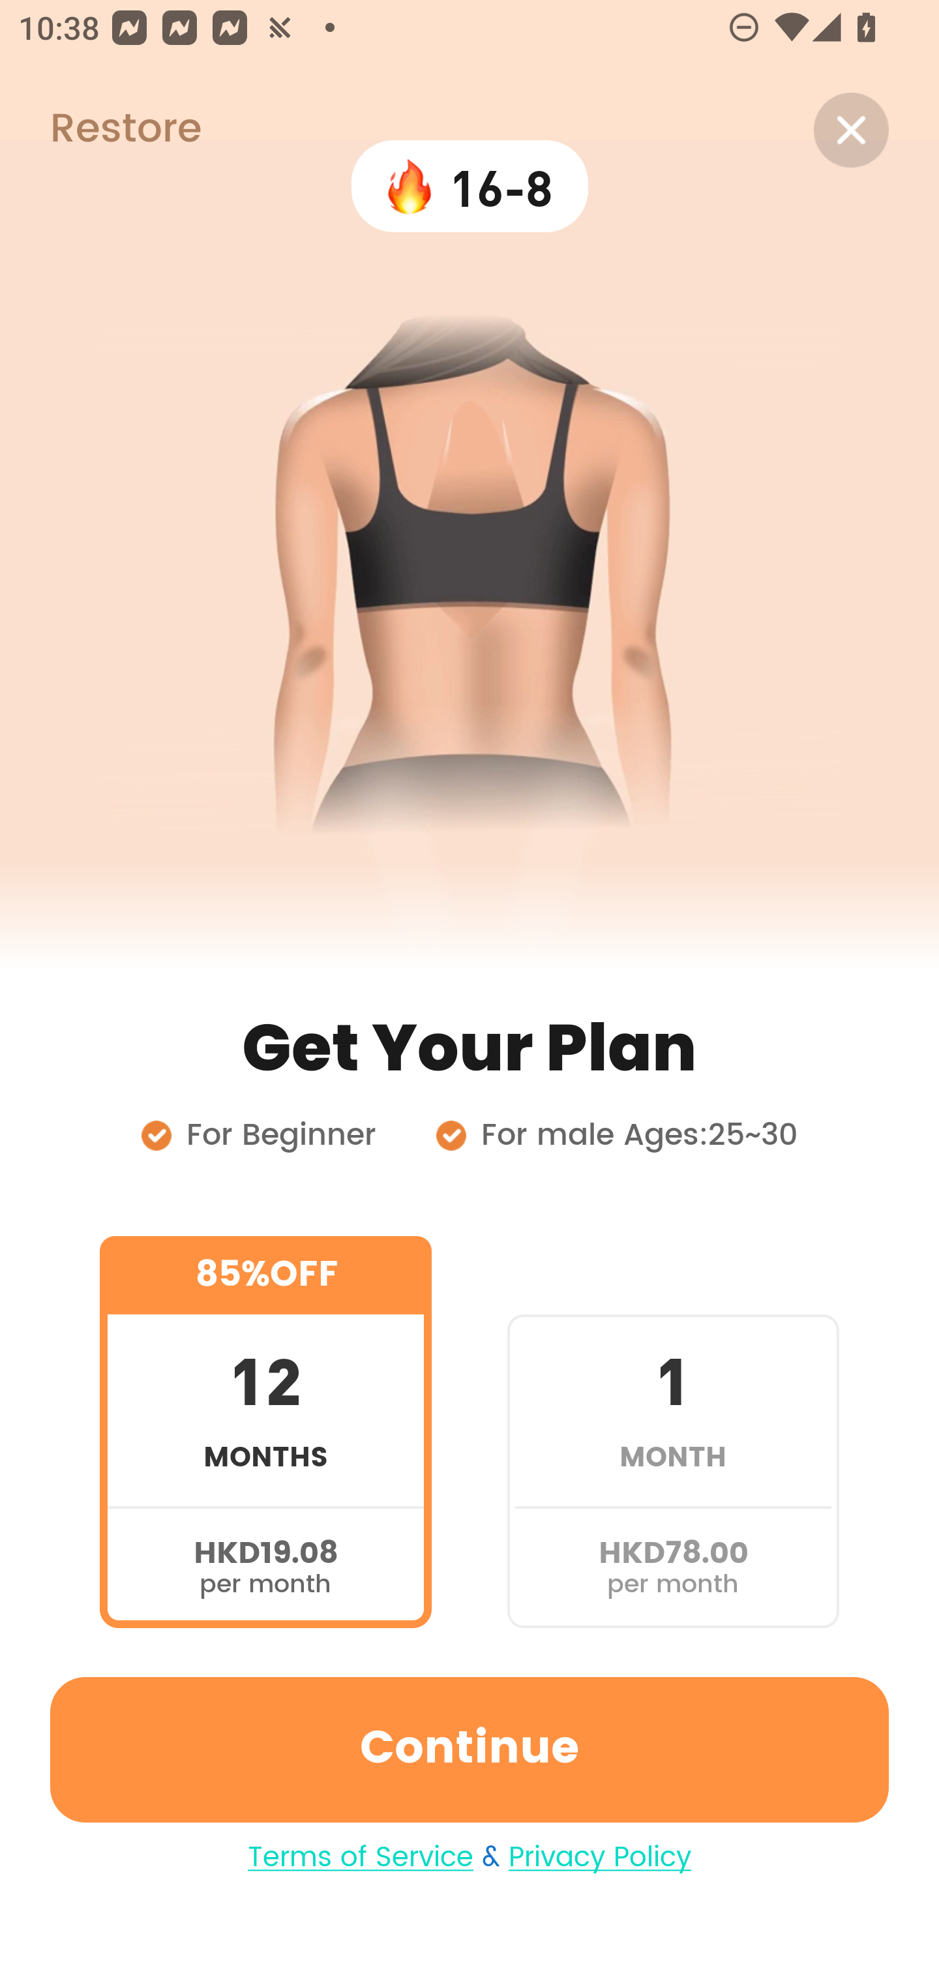 The width and height of the screenshot is (939, 1983). I want to click on 85%OFF 12 MONTHS per month HKD19.08, so click(265, 1431).